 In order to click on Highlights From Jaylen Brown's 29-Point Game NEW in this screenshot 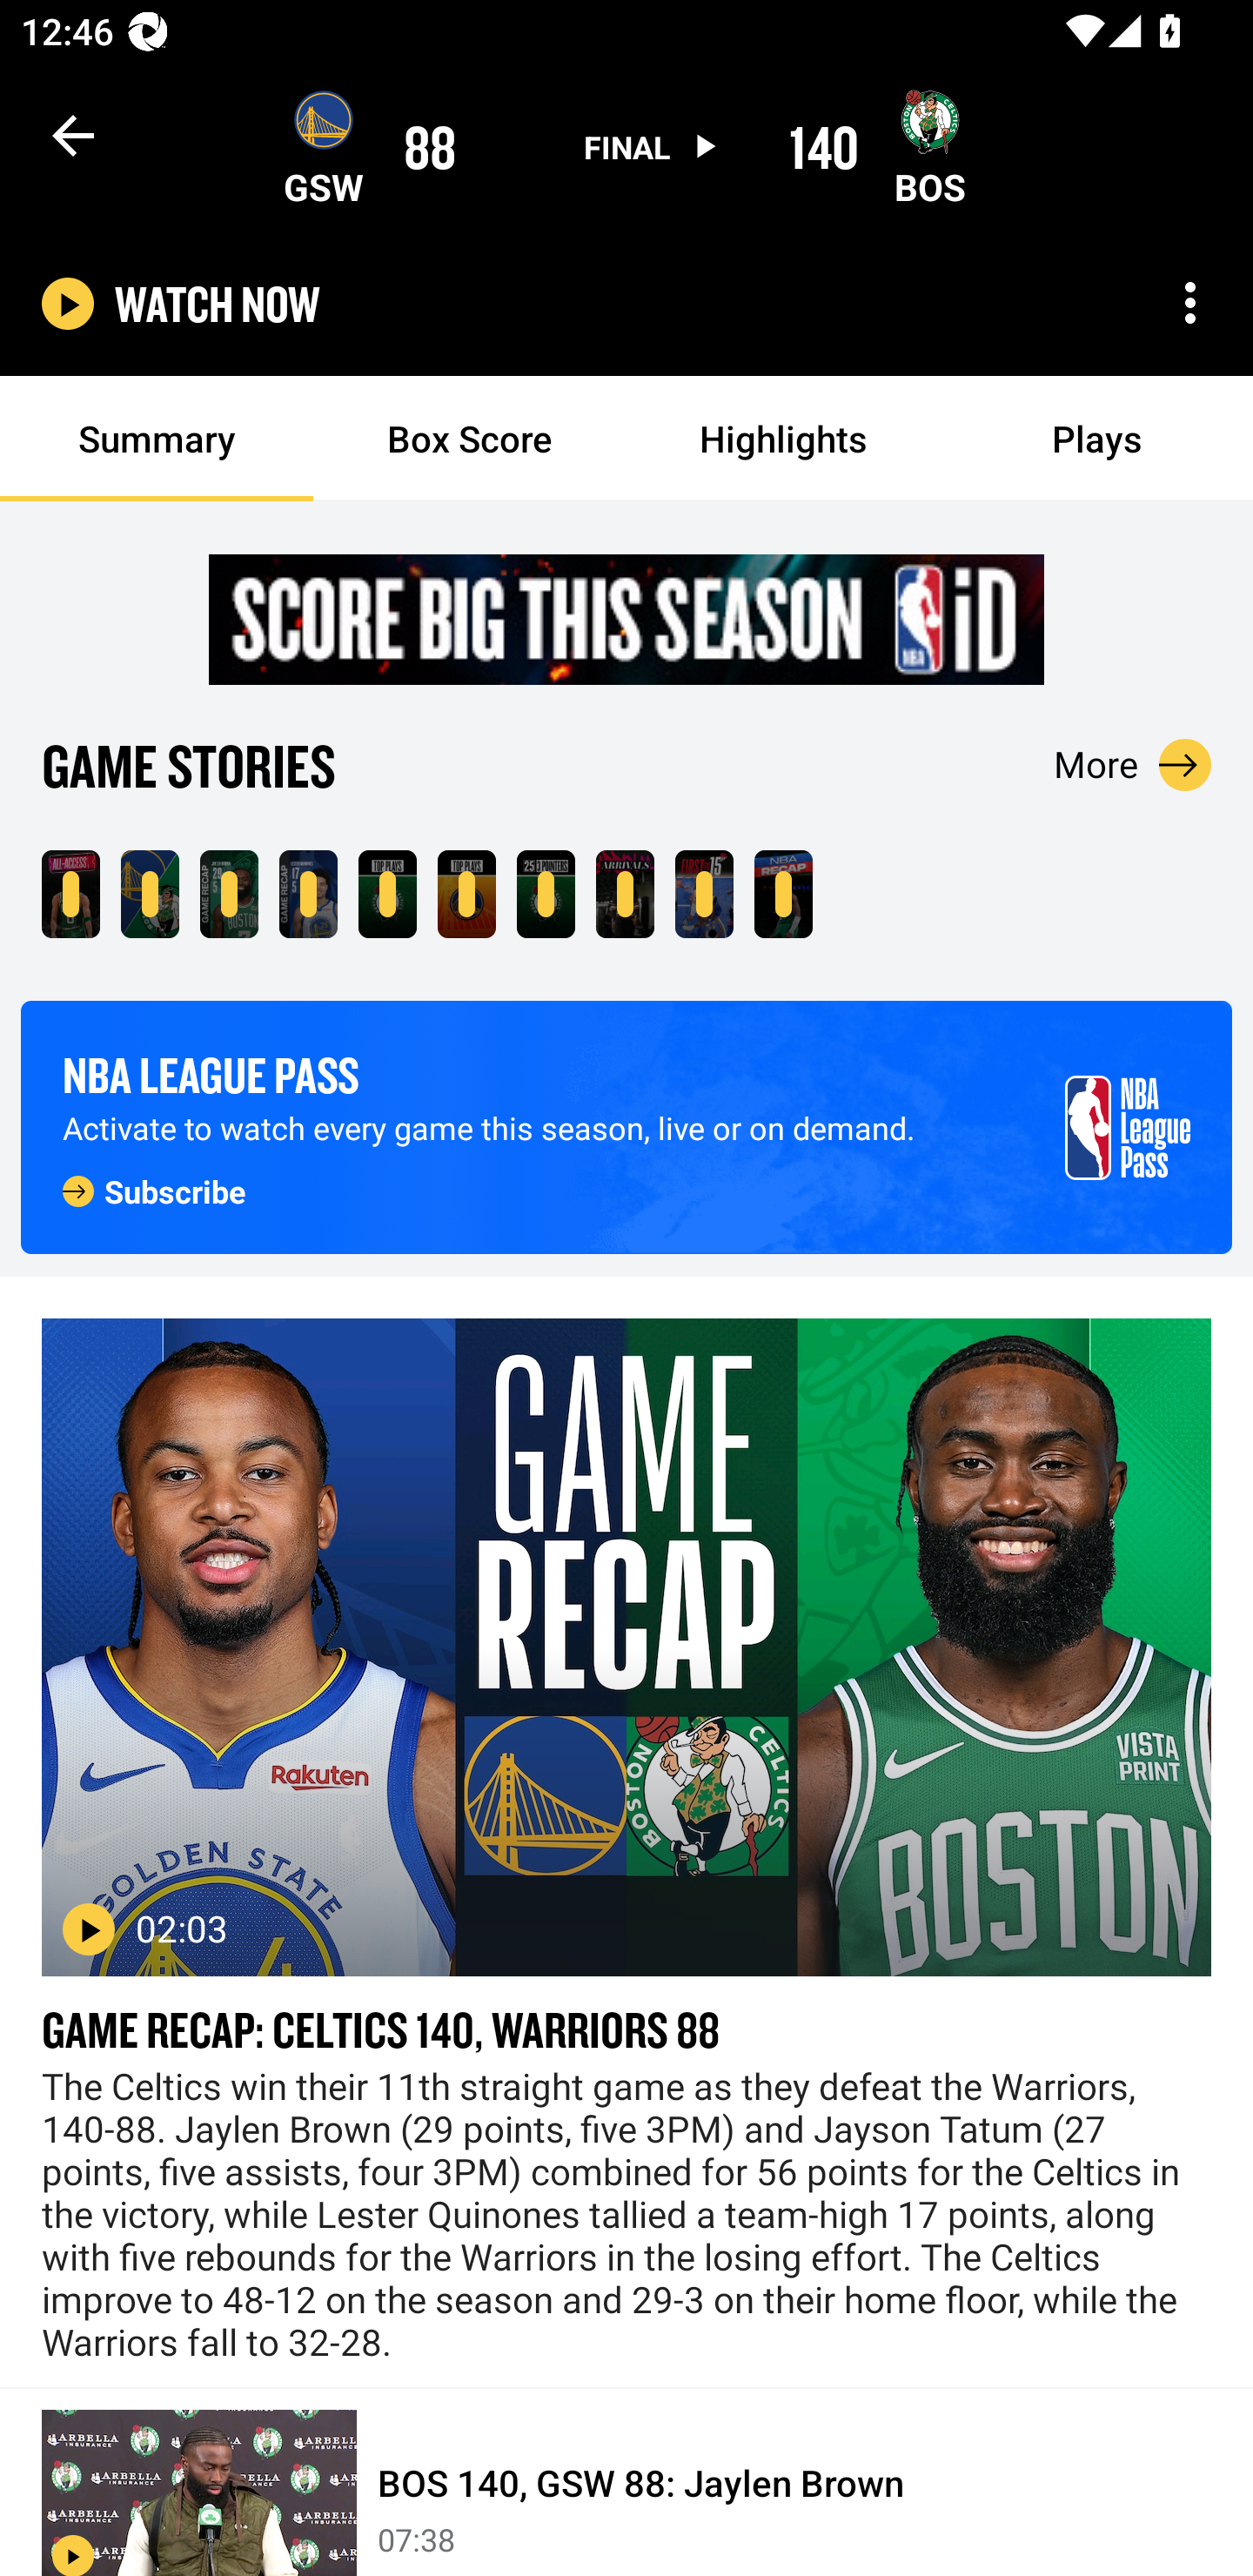, I will do `click(229, 893)`.